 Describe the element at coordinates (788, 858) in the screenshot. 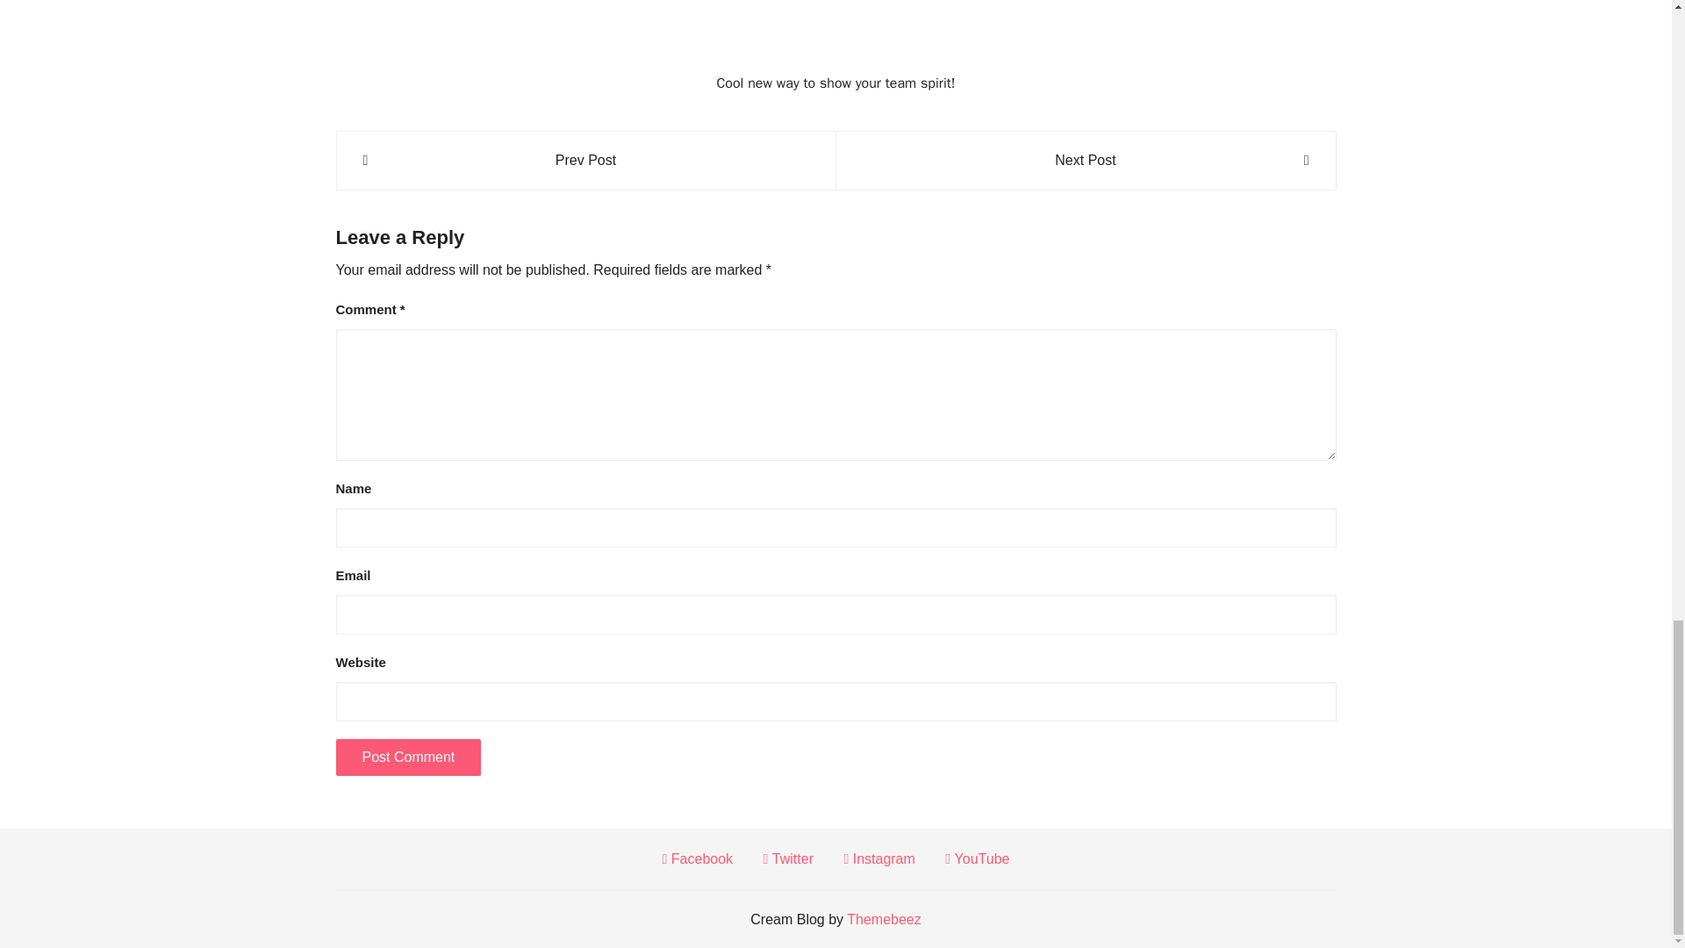

I see `Twitter` at that location.